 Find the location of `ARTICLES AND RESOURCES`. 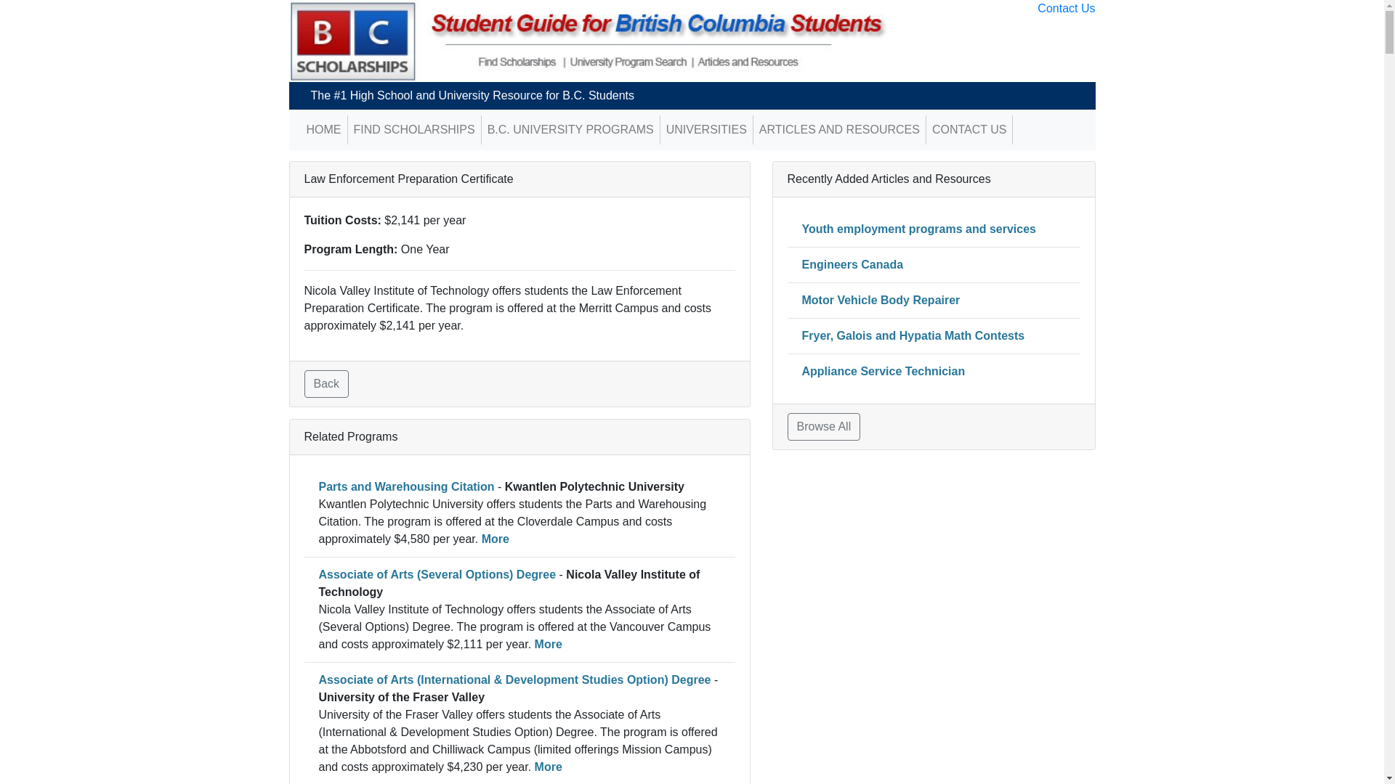

ARTICLES AND RESOURCES is located at coordinates (840, 130).